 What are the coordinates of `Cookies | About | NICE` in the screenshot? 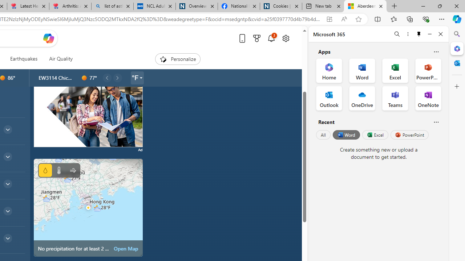 It's located at (280, 7).